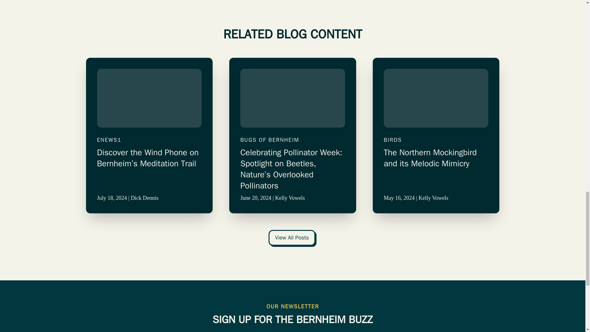 Image resolution: width=590 pixels, height=332 pixels. I want to click on Kelly Vowels, so click(290, 198).